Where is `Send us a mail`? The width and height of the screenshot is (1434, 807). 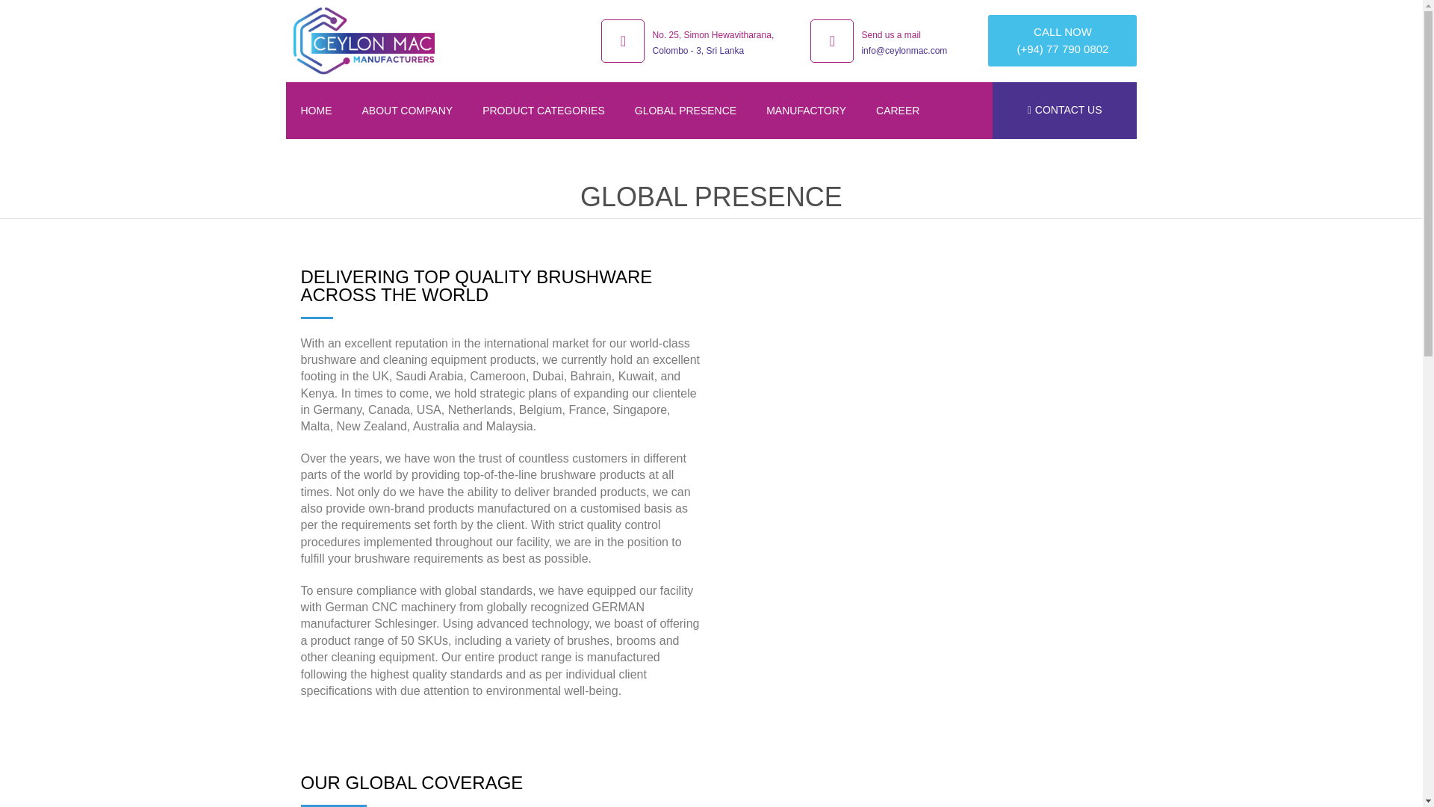 Send us a mail is located at coordinates (890, 34).